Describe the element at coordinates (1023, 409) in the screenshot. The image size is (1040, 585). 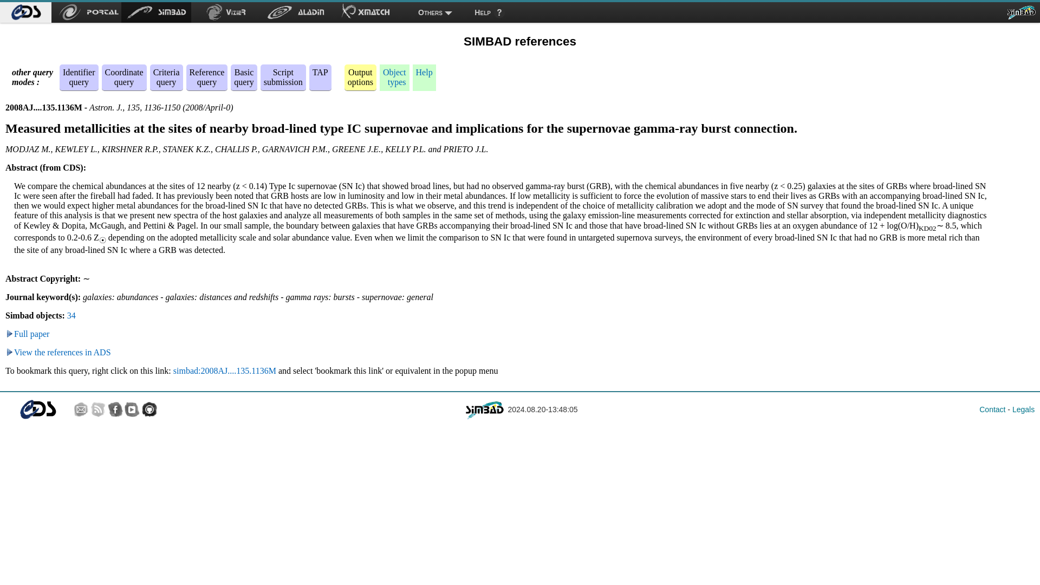
I see `TAP` at that location.